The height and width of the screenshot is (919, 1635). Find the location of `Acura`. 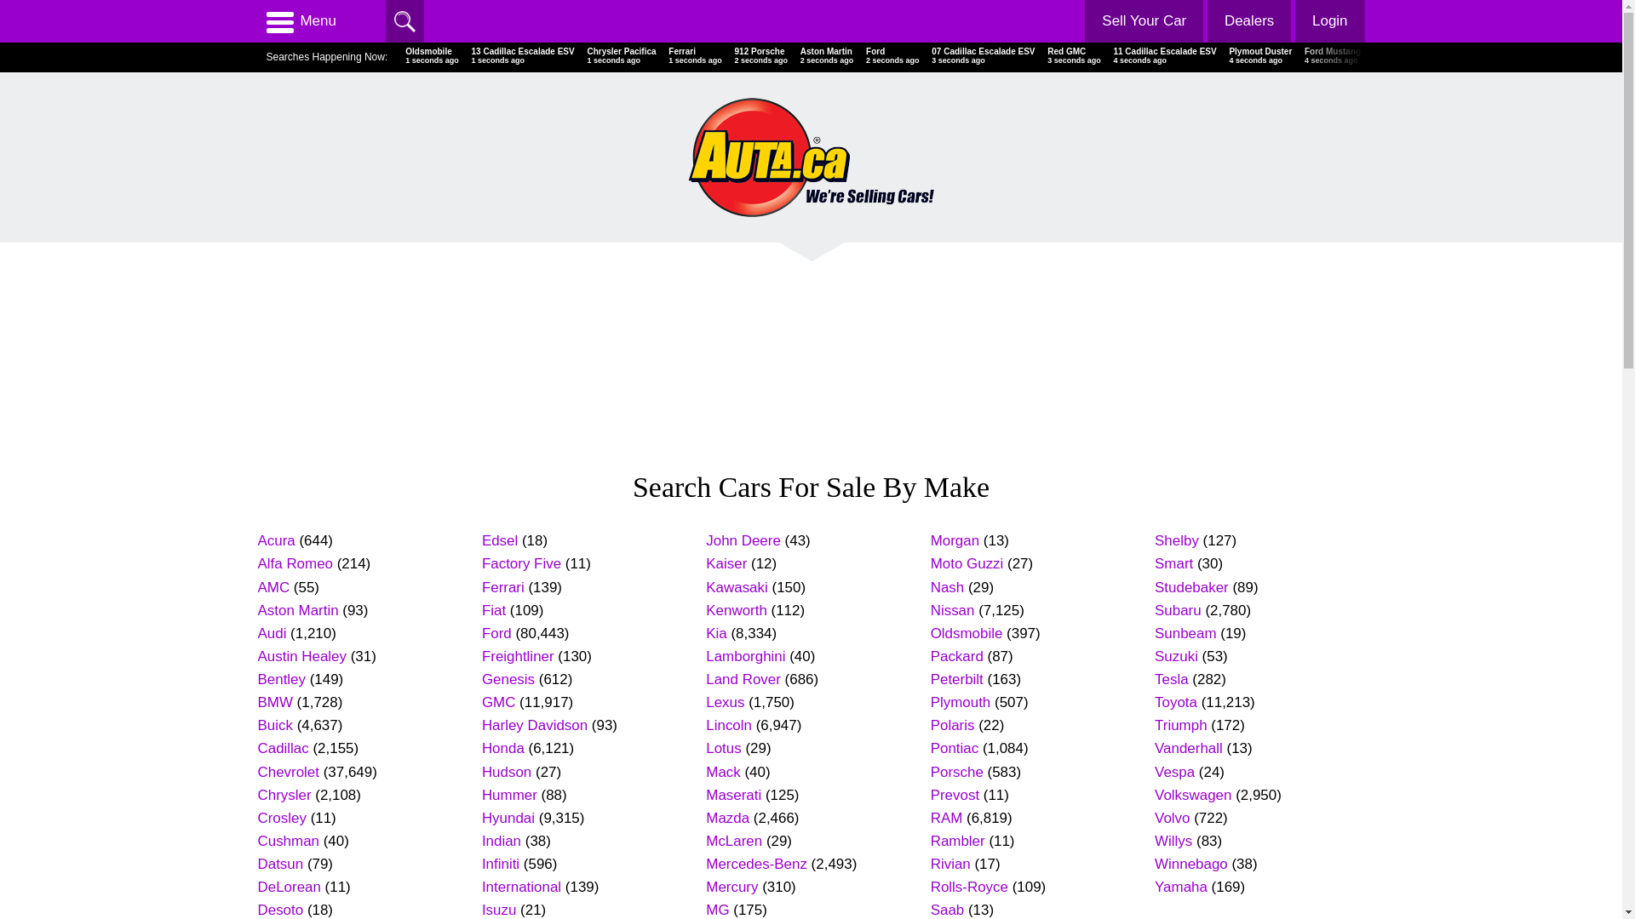

Acura is located at coordinates (276, 541).